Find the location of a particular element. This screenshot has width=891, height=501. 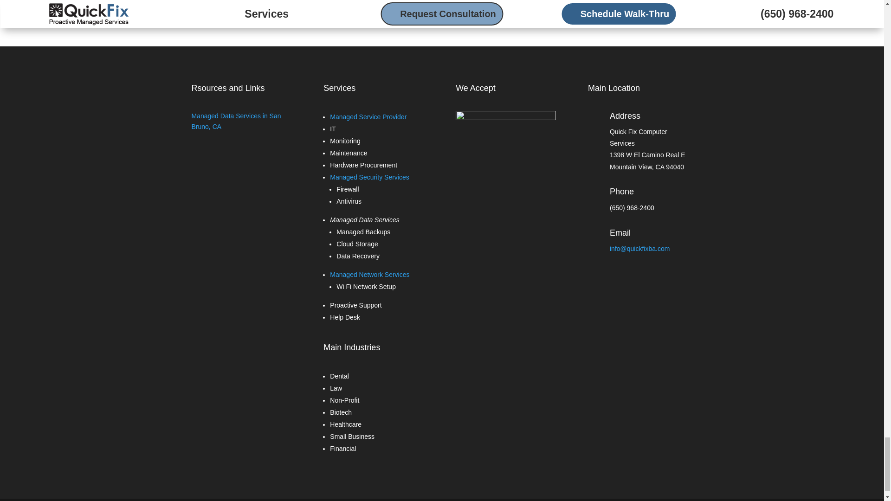

Managed Data Services in San Bruno, CA is located at coordinates (236, 121).